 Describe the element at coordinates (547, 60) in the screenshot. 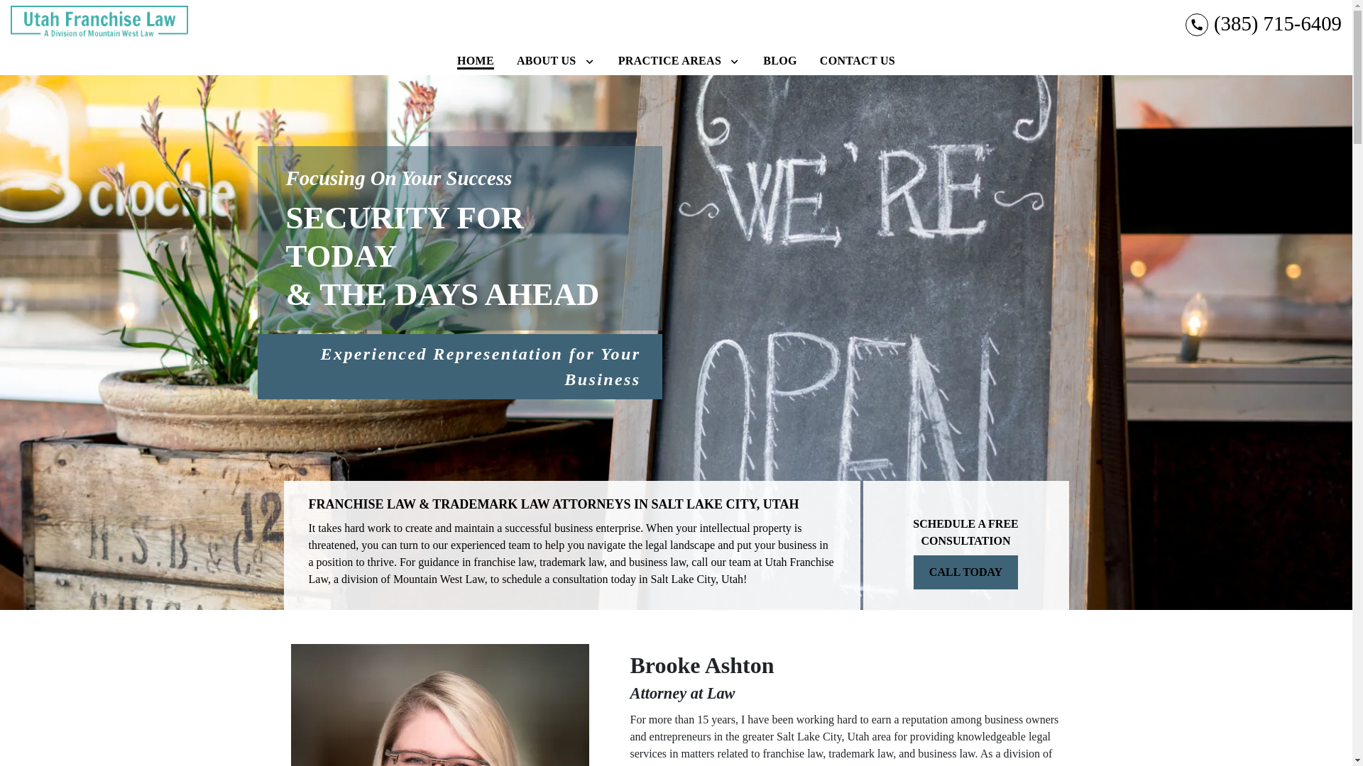

I see `ABOUT US` at that location.